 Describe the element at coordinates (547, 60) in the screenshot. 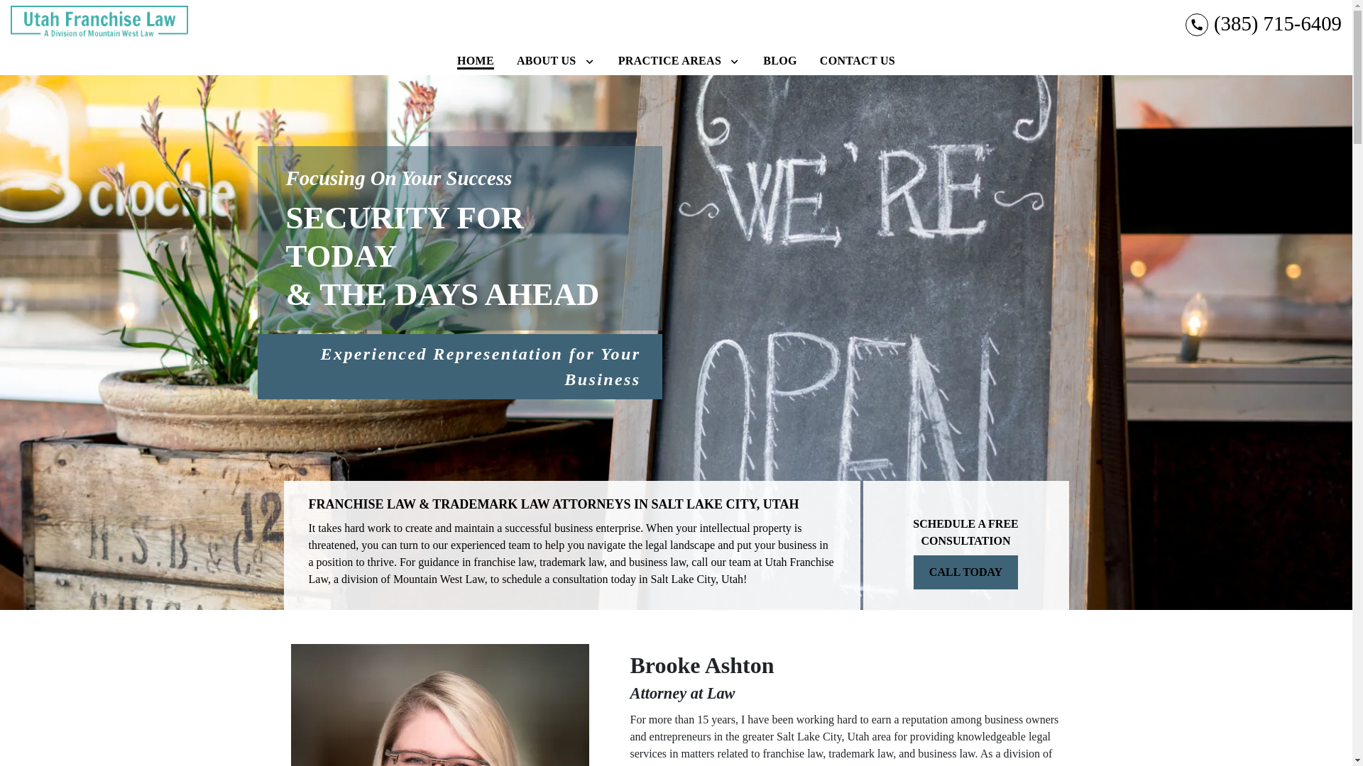

I see `ABOUT US` at that location.